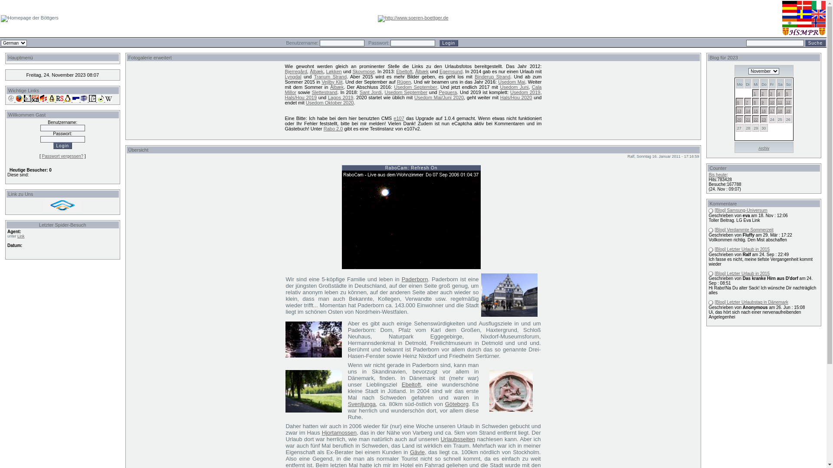 The height and width of the screenshot is (468, 833). Describe the element at coordinates (816, 43) in the screenshot. I see `Suche` at that location.